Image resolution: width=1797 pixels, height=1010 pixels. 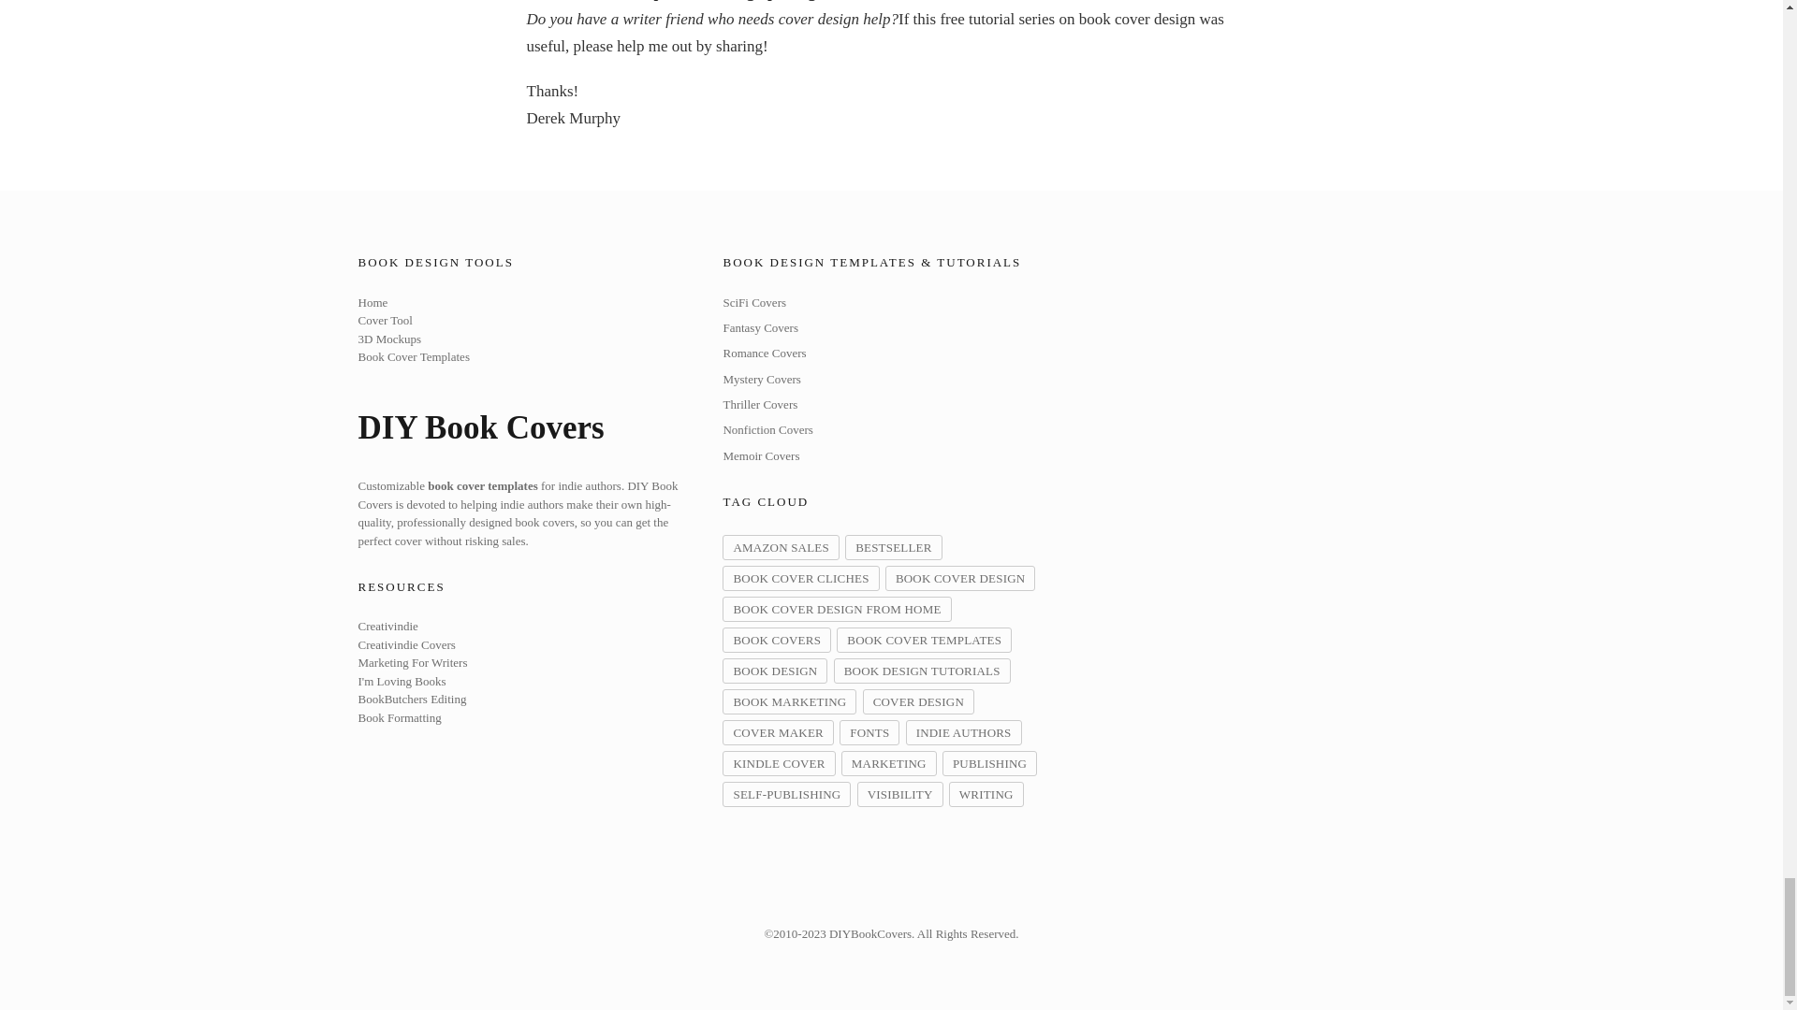 What do you see at coordinates (406, 644) in the screenshot?
I see `Creativindie Covers` at bounding box center [406, 644].